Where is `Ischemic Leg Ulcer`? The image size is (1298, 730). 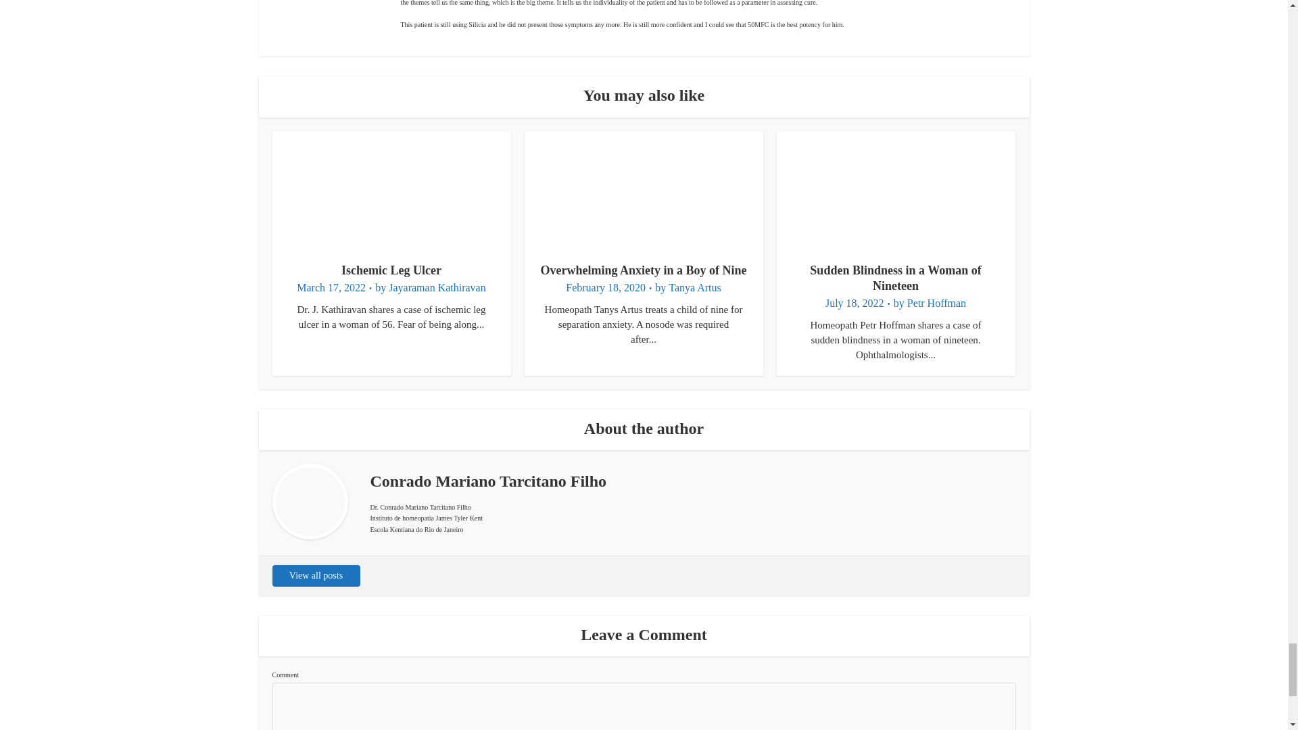
Ischemic Leg Ulcer is located at coordinates (391, 270).